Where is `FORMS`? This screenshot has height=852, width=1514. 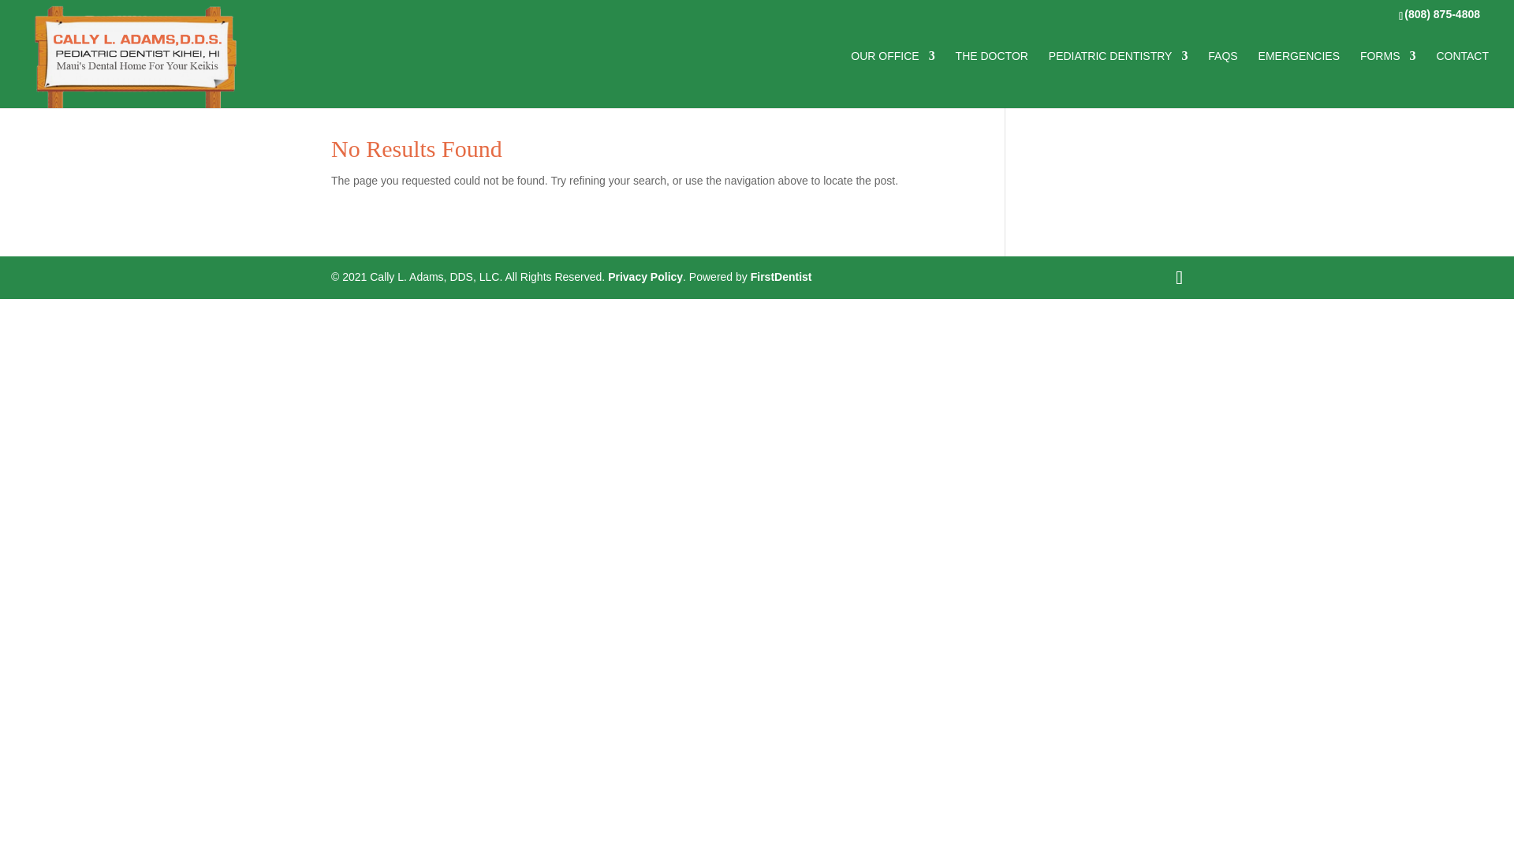 FORMS is located at coordinates (1388, 79).